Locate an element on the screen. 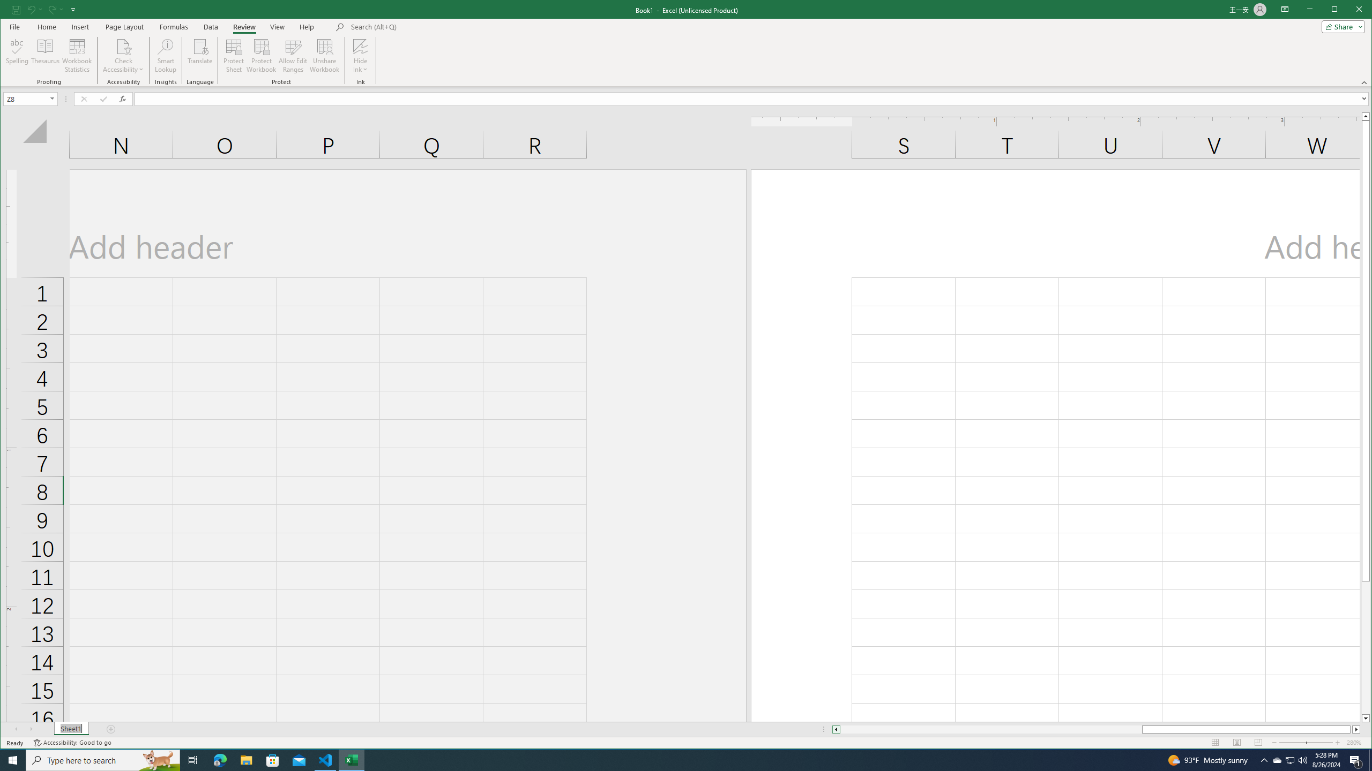  Workbook Statistics is located at coordinates (77, 56).